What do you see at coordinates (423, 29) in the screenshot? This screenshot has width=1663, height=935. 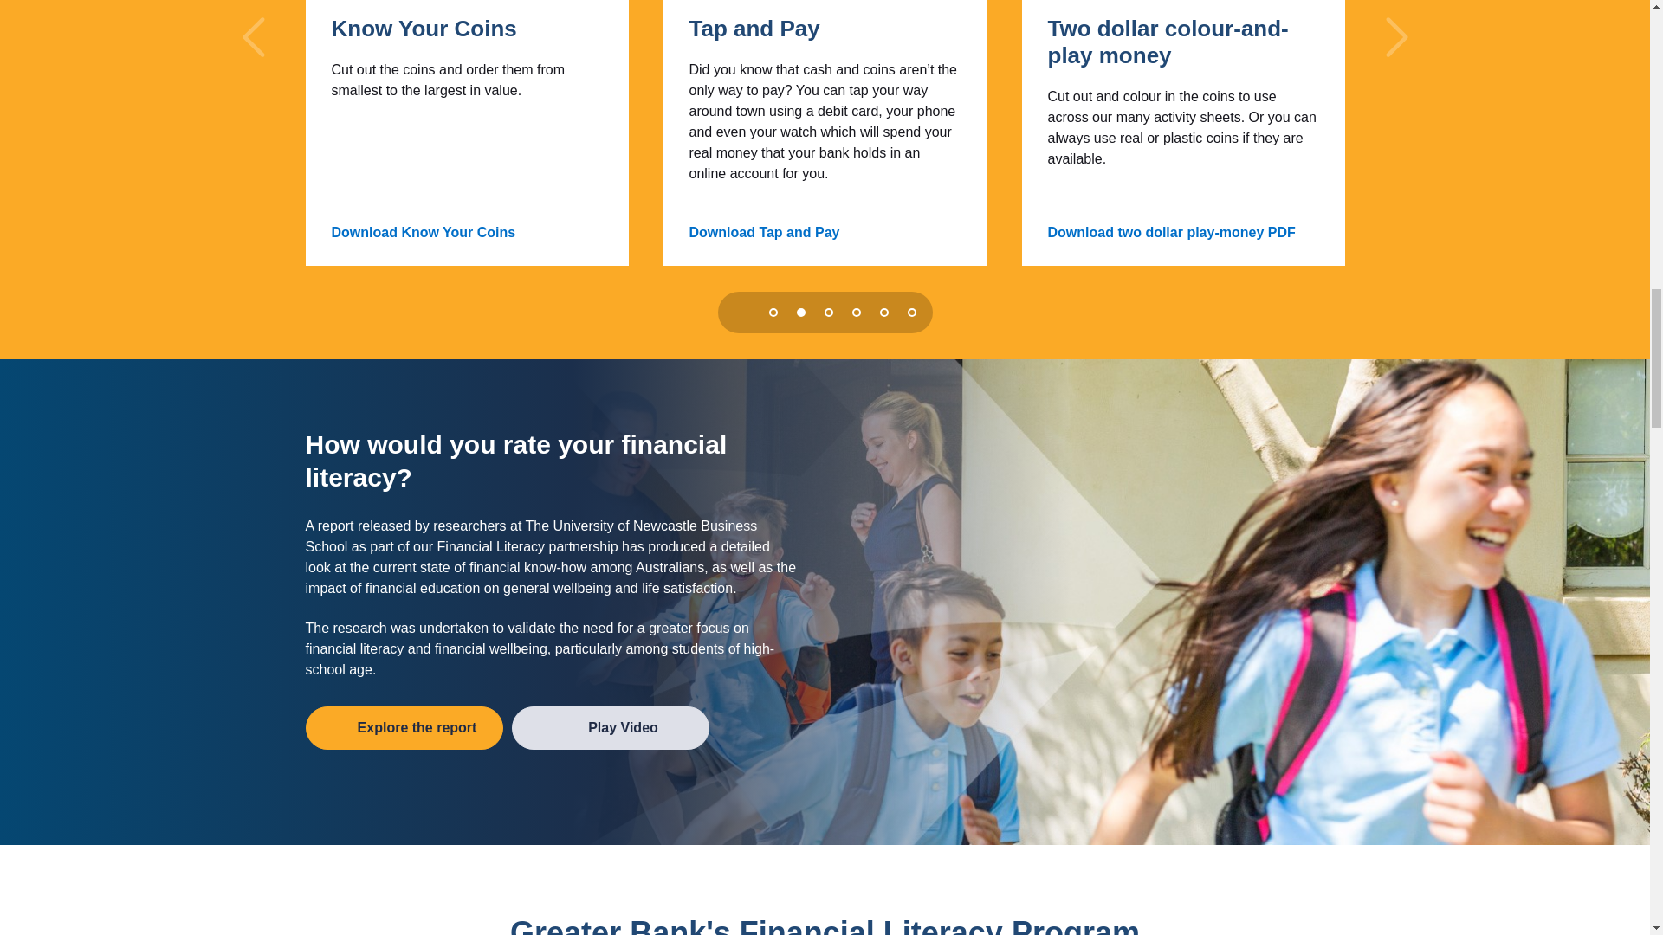 I see `Know Your Coins` at bounding box center [423, 29].